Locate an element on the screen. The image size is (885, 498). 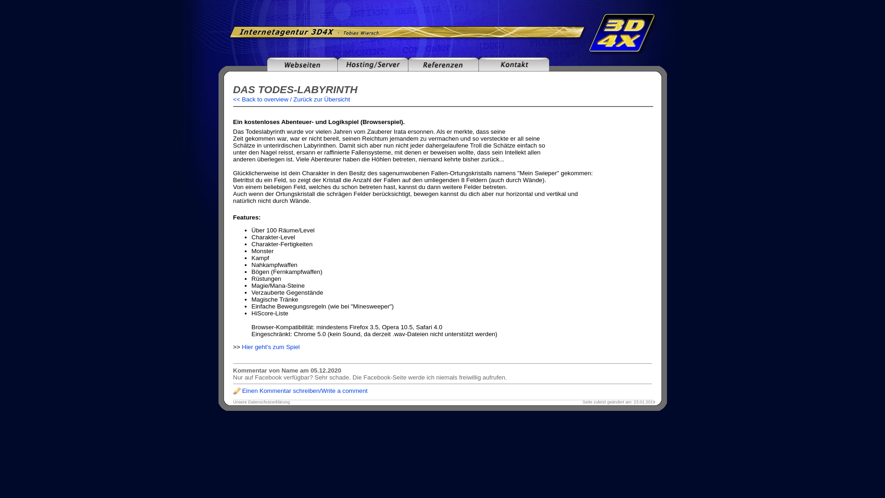
Einen Kommentar schreiben/Write a comment is located at coordinates (305, 391).